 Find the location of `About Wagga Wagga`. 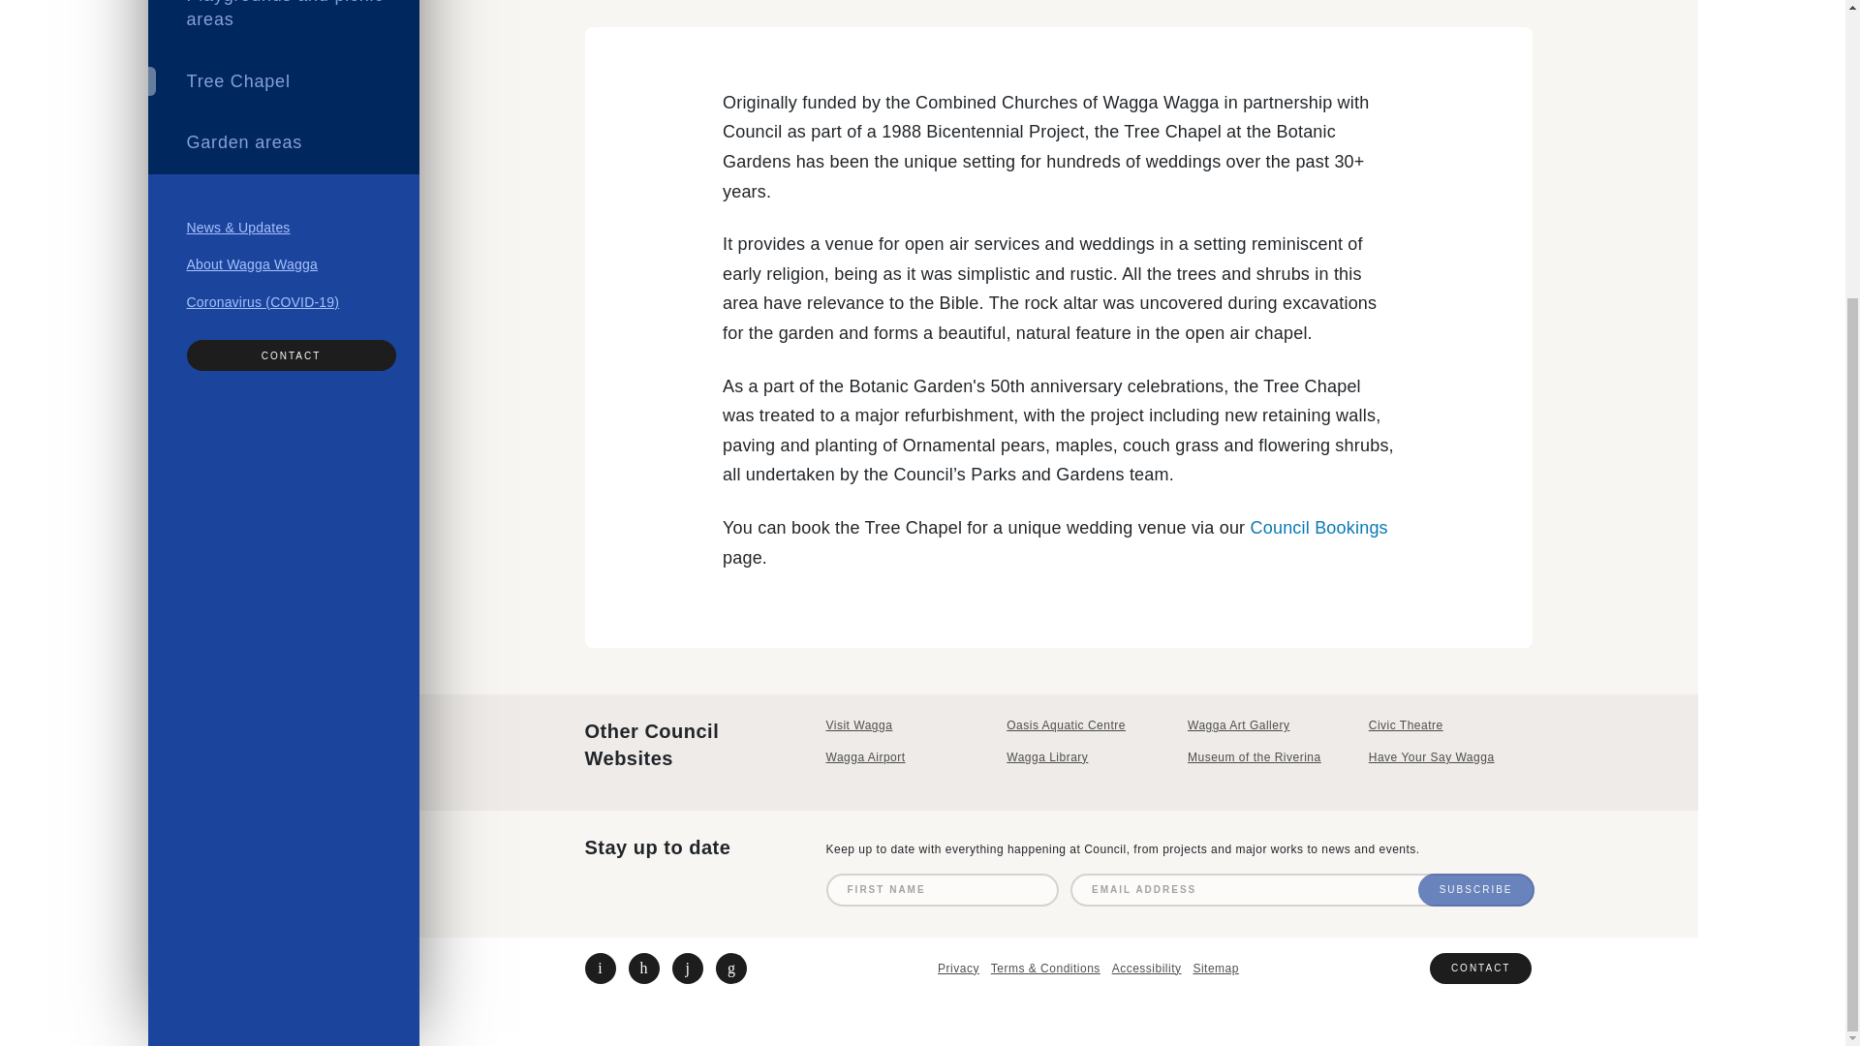

About Wagga Wagga is located at coordinates (251, 263).